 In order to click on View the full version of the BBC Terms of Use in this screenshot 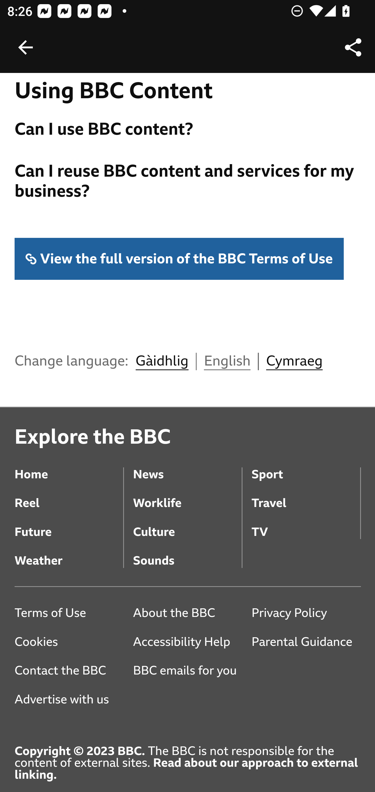, I will do `click(180, 259)`.